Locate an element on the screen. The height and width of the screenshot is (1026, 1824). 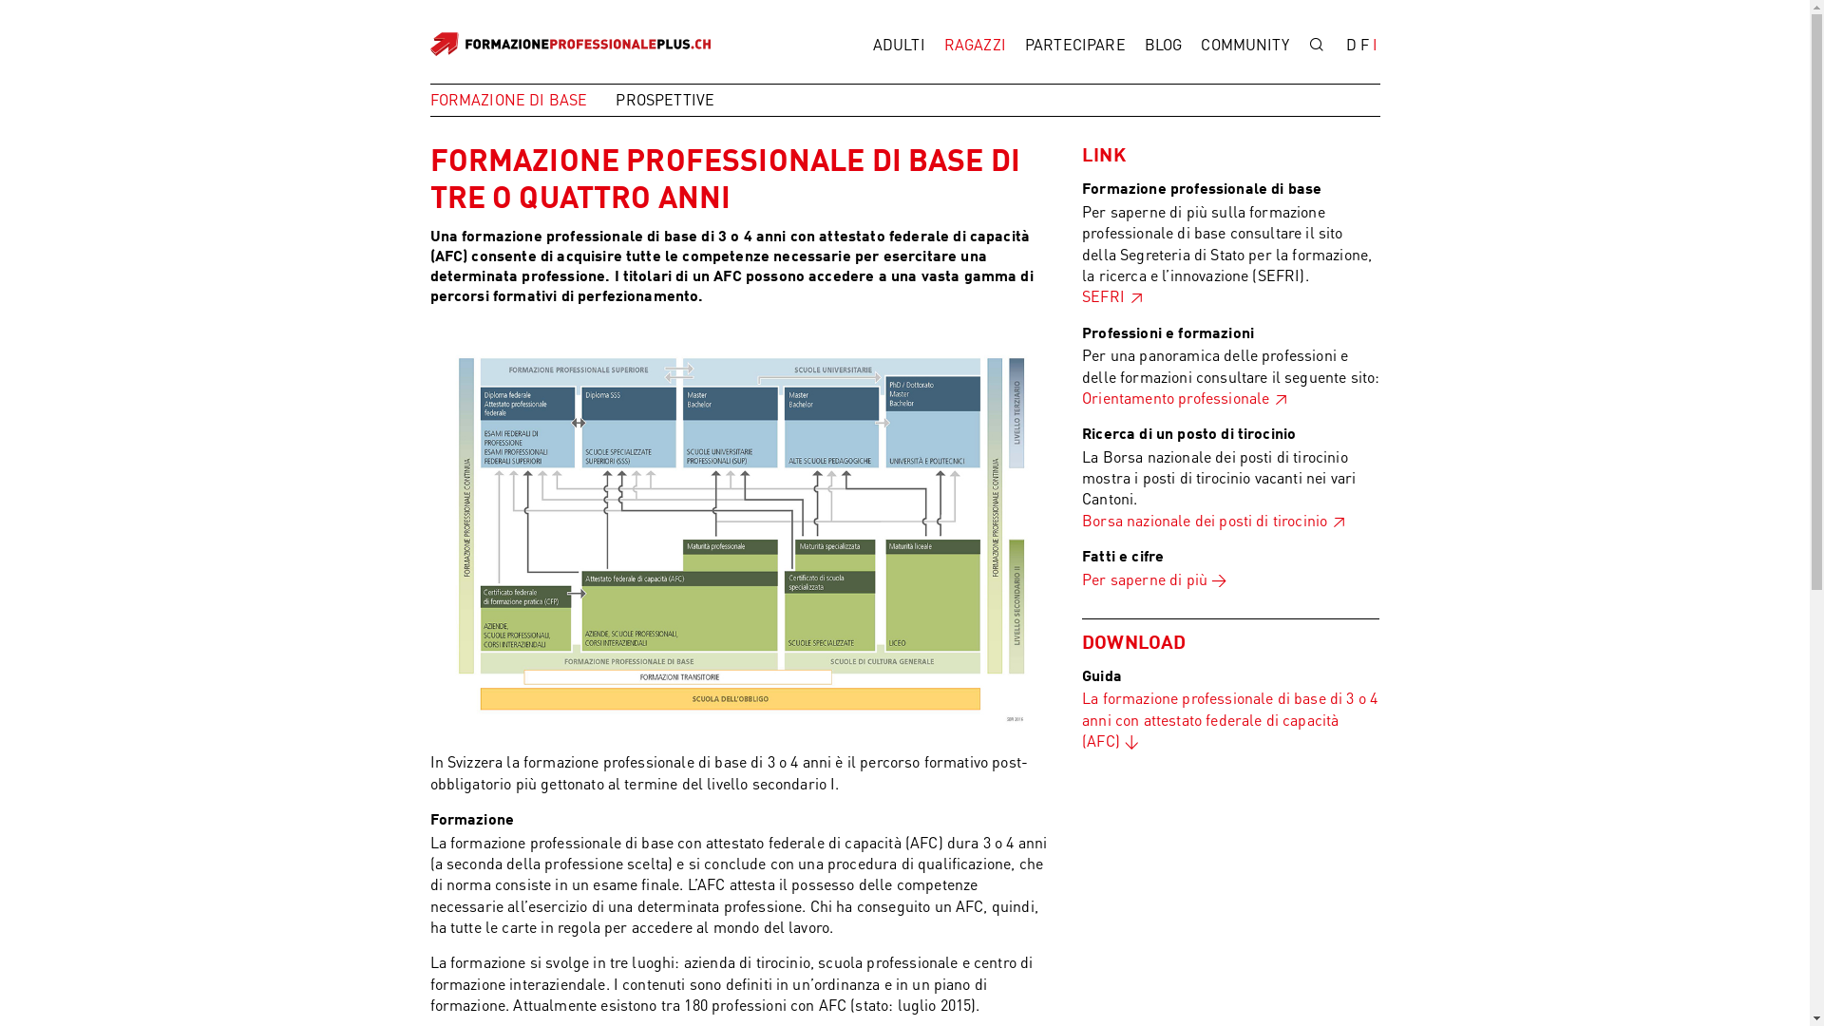
Borsa nazionale dei posti di tirocinio is located at coordinates (1214, 521).